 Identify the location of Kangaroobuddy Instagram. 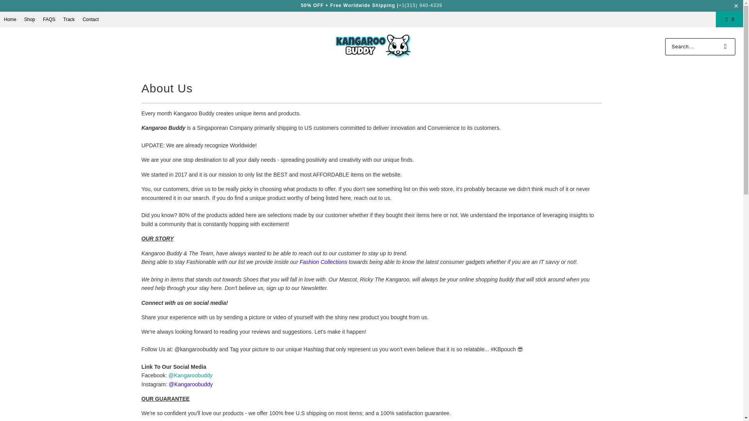
(191, 384).